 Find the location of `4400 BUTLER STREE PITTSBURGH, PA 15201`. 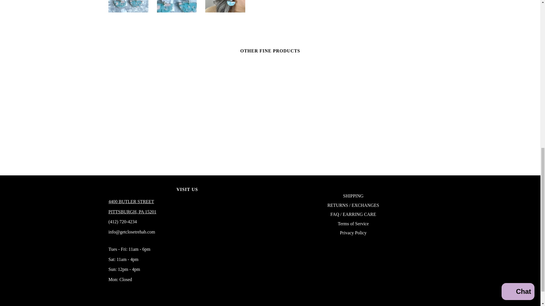

4400 BUTLER STREE PITTSBURGH, PA 15201 is located at coordinates (131, 202).